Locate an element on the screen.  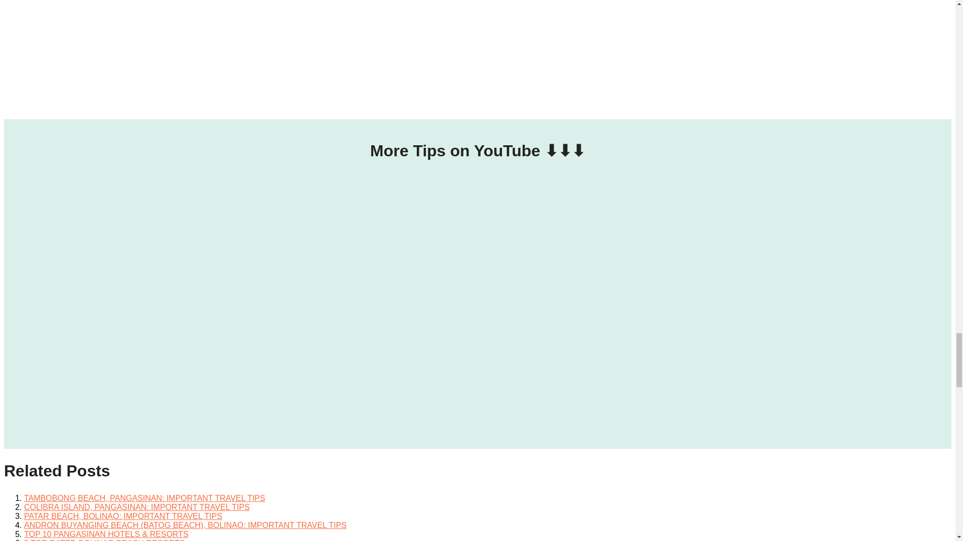
YouTube video player is located at coordinates (477, 263).